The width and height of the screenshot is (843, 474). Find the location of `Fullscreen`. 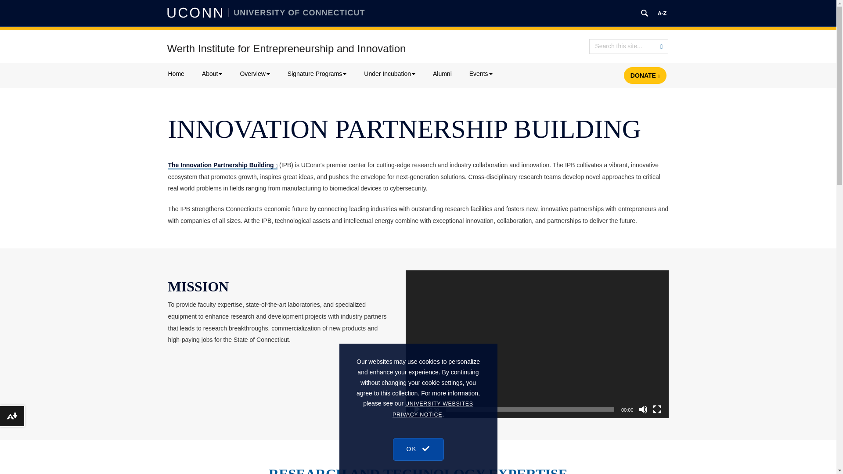

Fullscreen is located at coordinates (657, 409).